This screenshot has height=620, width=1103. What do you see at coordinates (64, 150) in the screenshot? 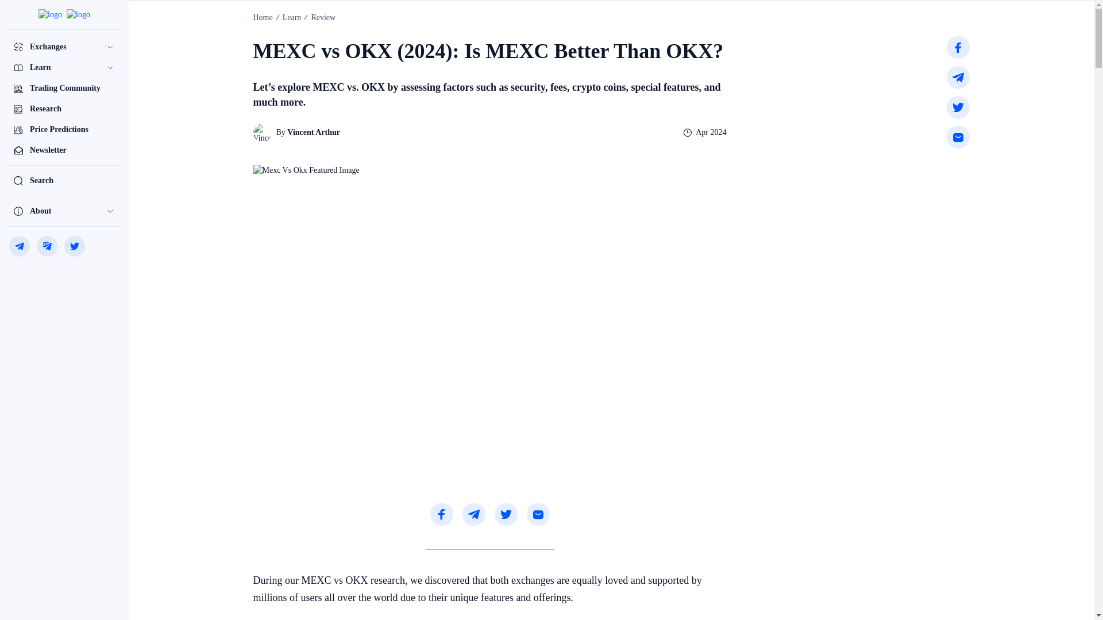
I see `Newsletter` at bounding box center [64, 150].